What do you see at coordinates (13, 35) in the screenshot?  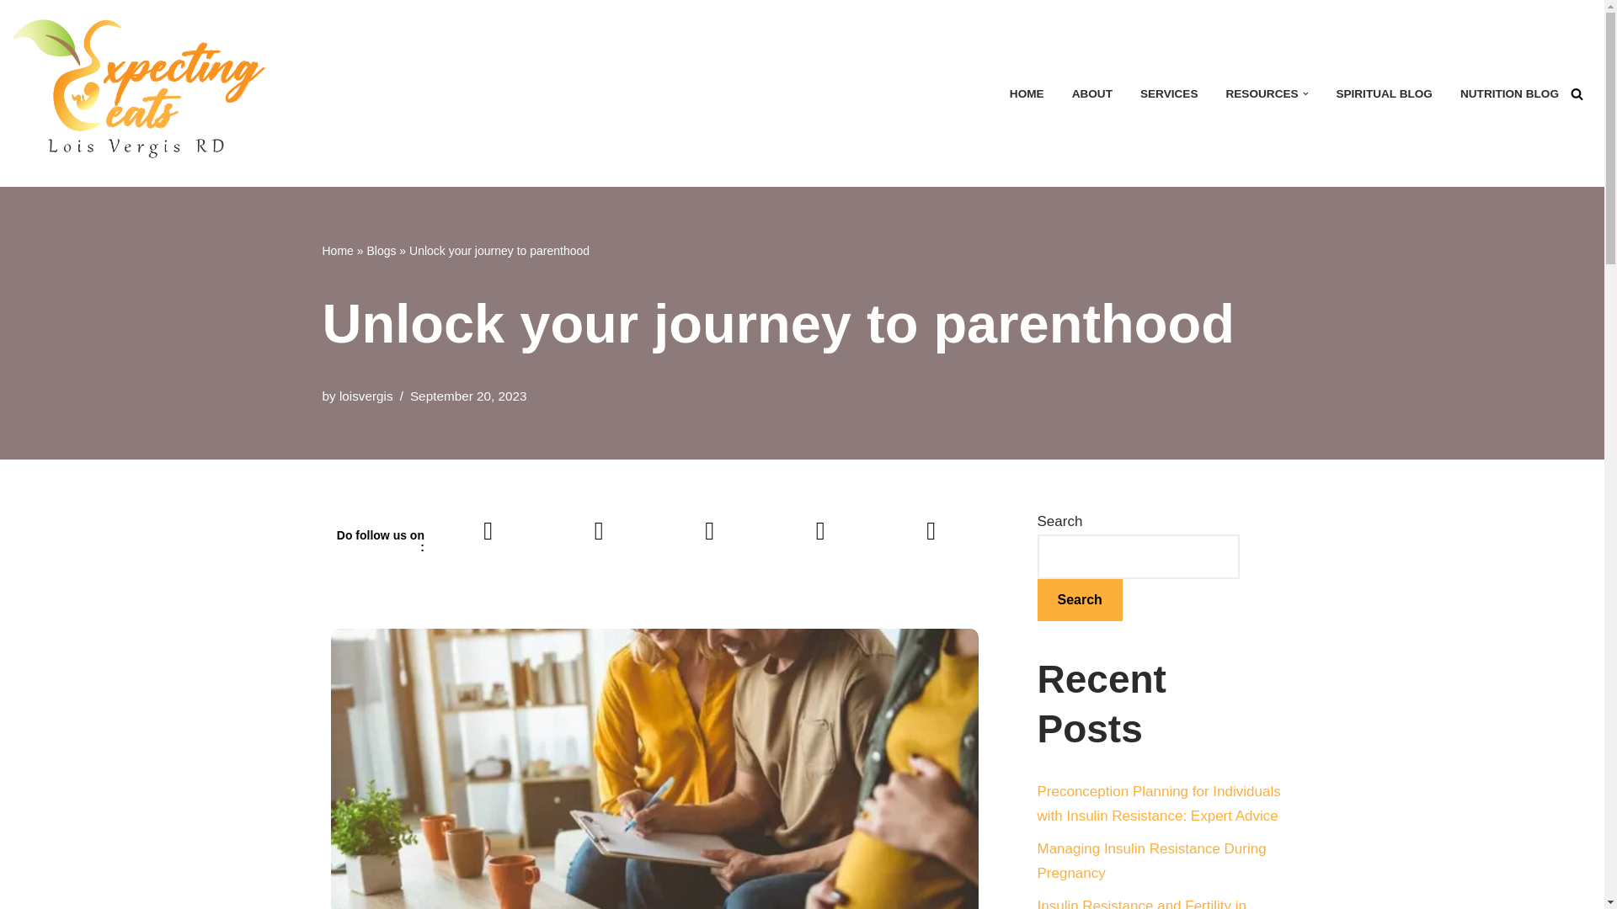 I see `Skip to content` at bounding box center [13, 35].